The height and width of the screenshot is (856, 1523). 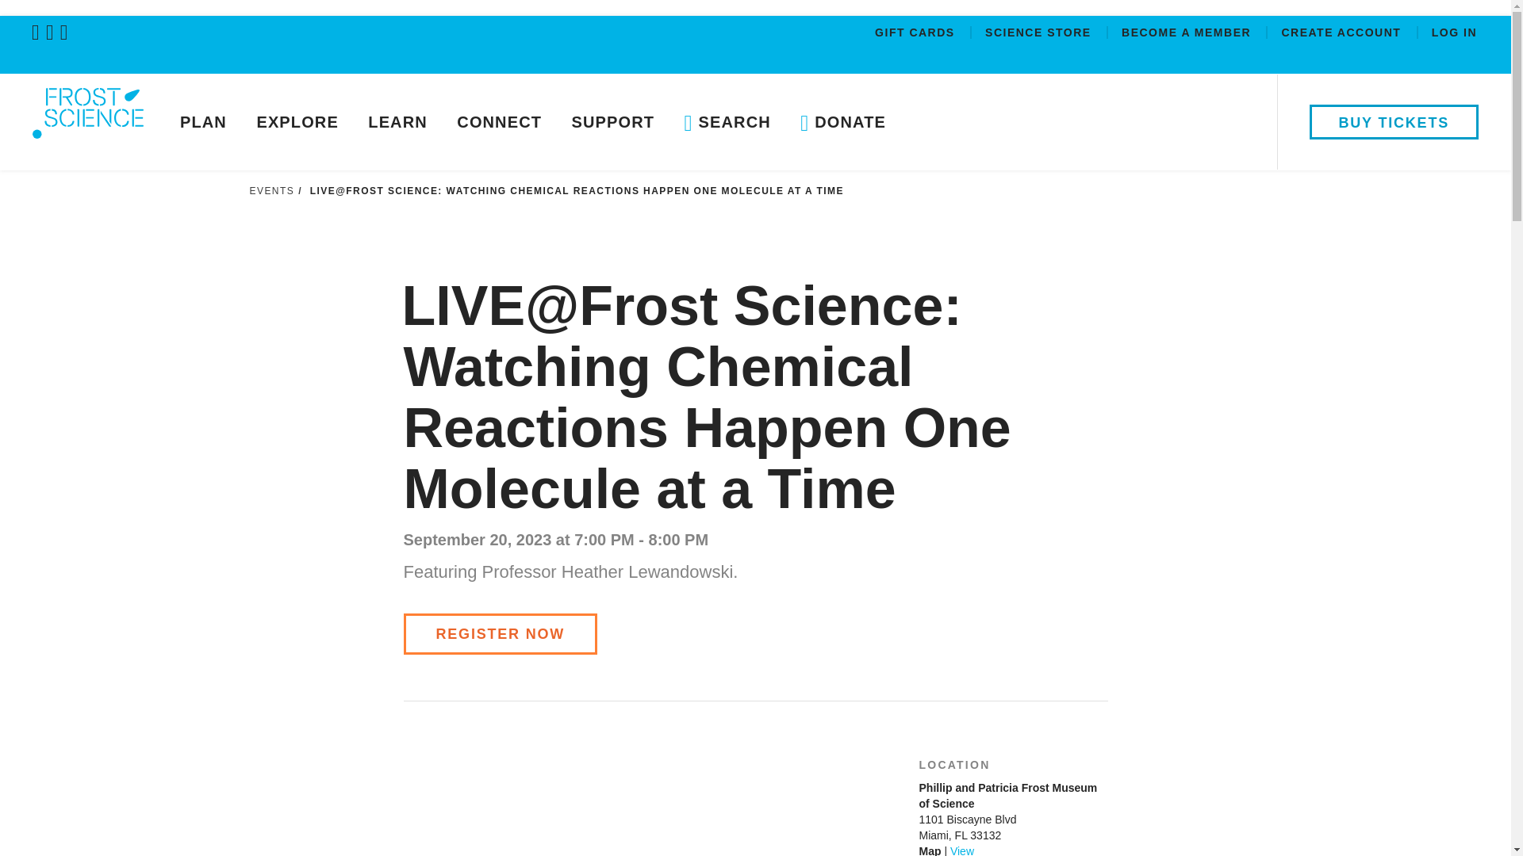 I want to click on GIFT CARDS, so click(x=917, y=35).